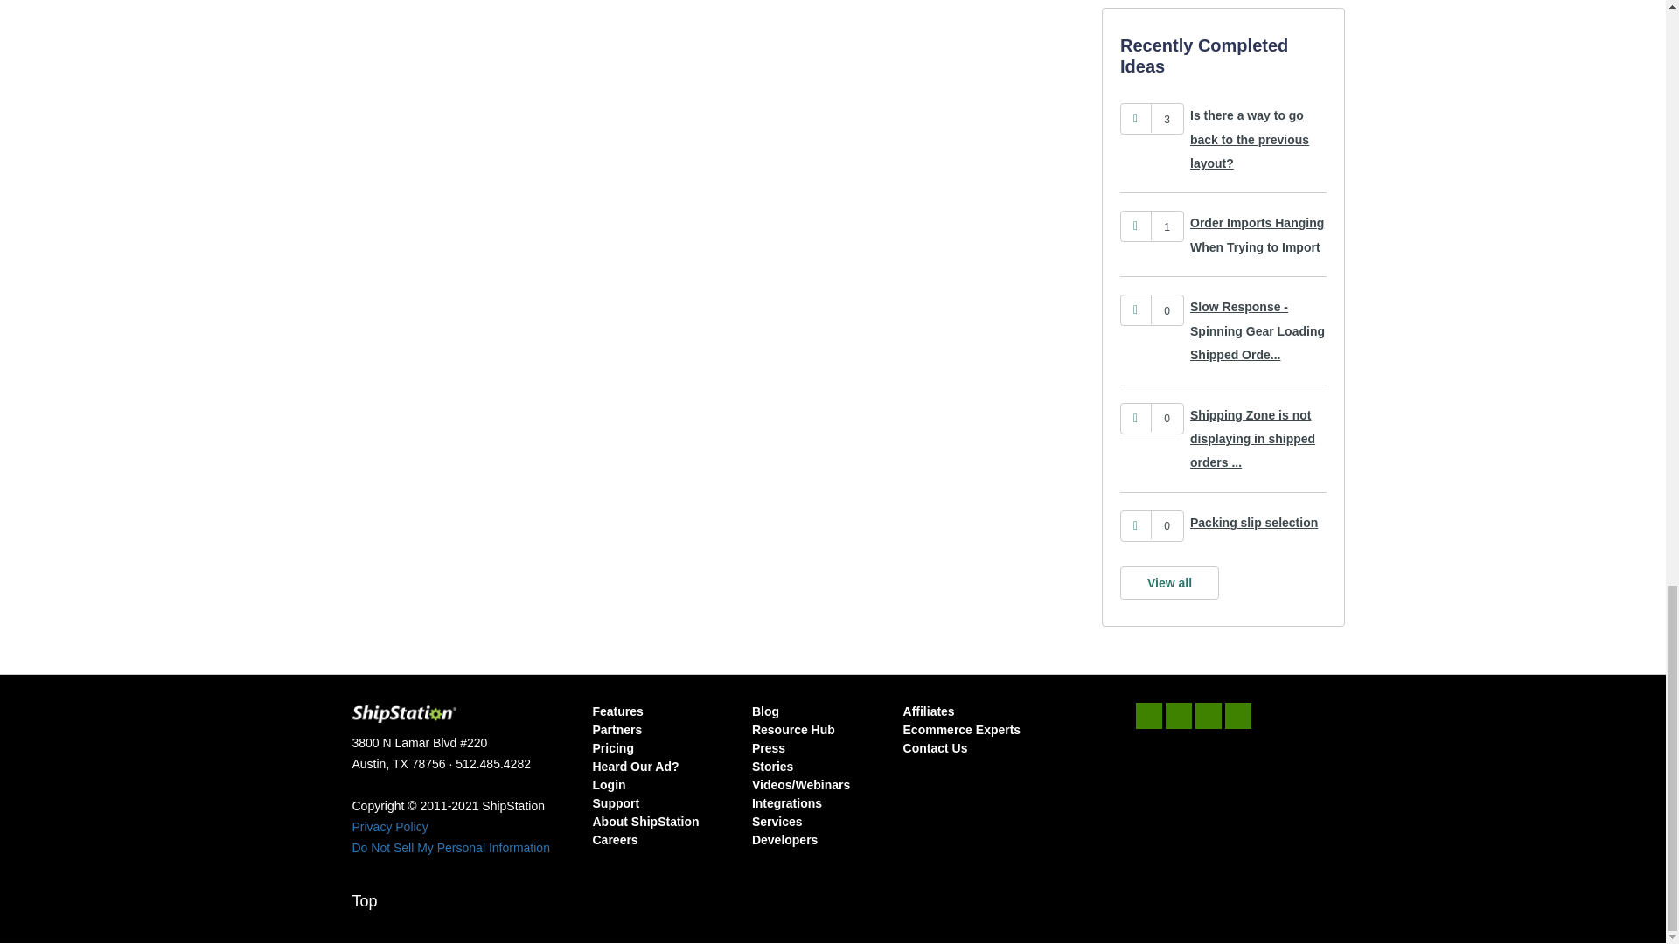 This screenshot has width=1679, height=944. What do you see at coordinates (1167, 227) in the screenshot?
I see `Click here to see who gave kudos to this post.` at bounding box center [1167, 227].